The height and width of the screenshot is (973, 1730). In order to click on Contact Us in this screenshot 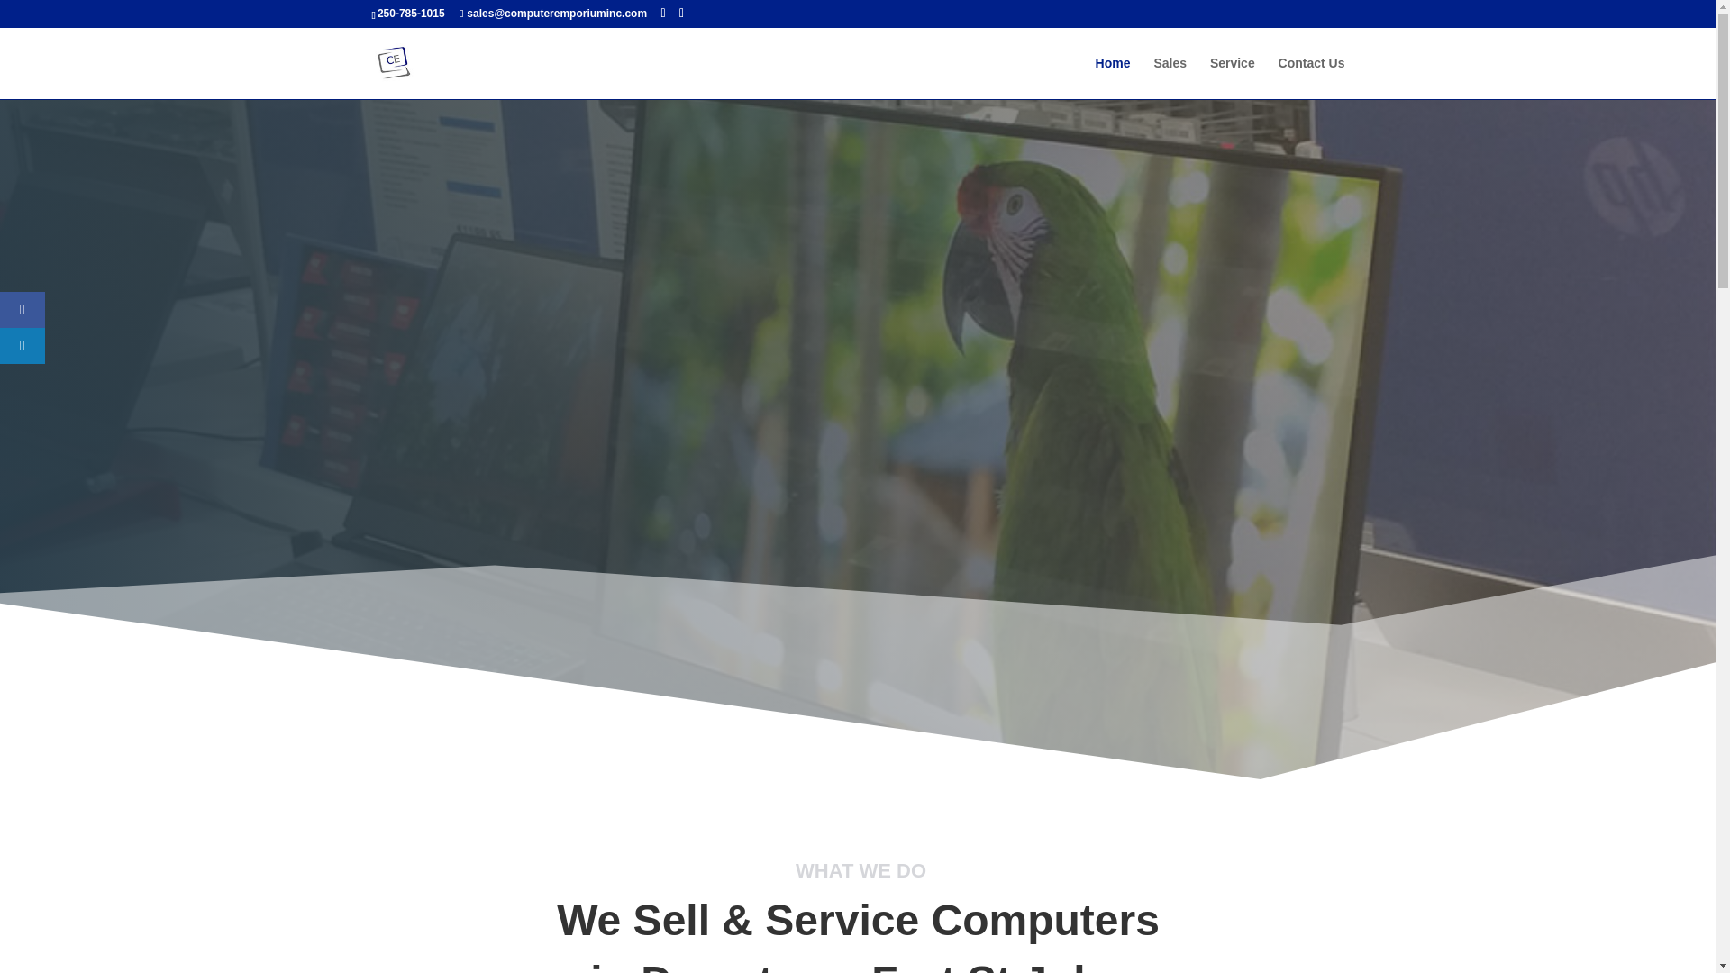, I will do `click(1312, 77)`.